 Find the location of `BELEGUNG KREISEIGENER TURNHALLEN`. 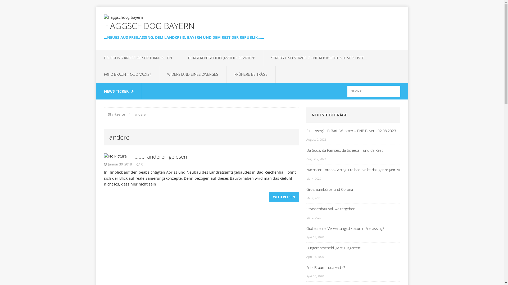

BELEGUNG KREISEIGENER TURNHALLEN is located at coordinates (138, 58).